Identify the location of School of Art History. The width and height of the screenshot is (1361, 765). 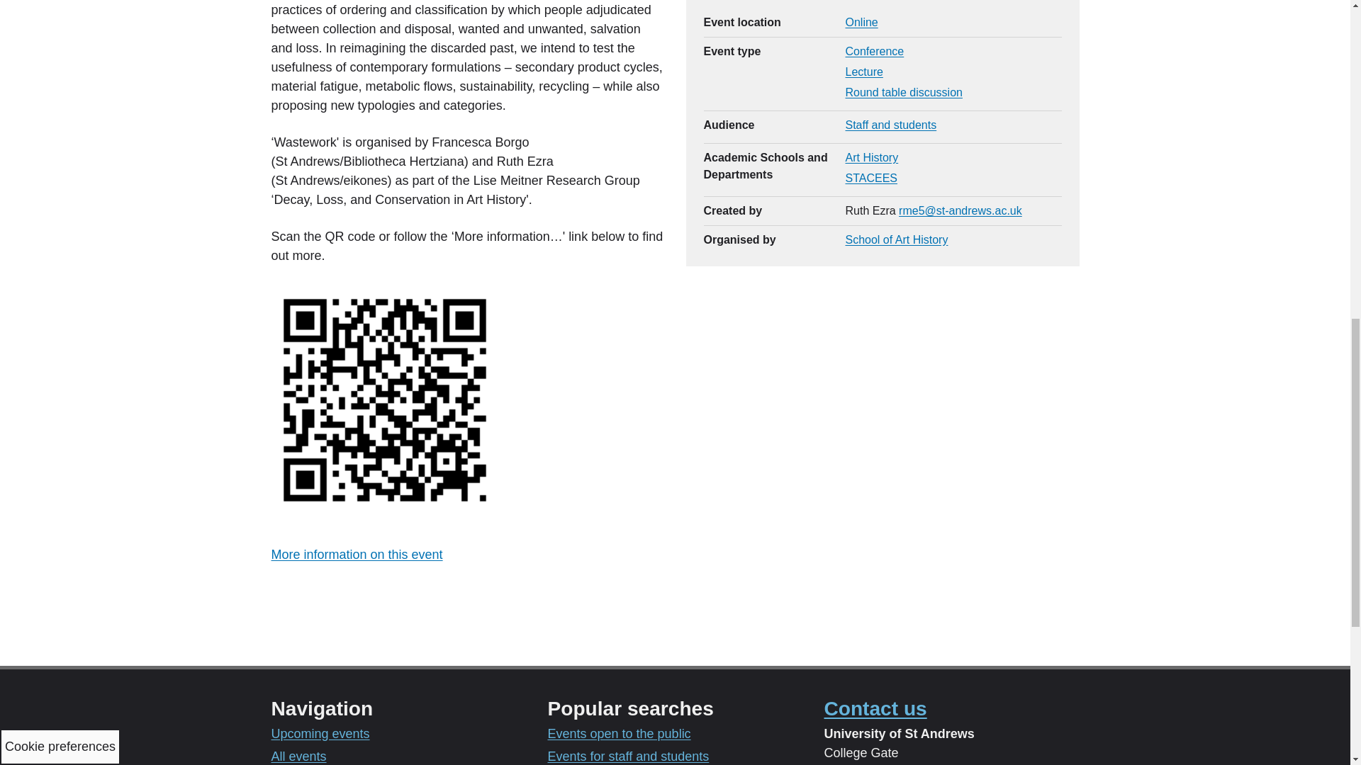
(896, 239).